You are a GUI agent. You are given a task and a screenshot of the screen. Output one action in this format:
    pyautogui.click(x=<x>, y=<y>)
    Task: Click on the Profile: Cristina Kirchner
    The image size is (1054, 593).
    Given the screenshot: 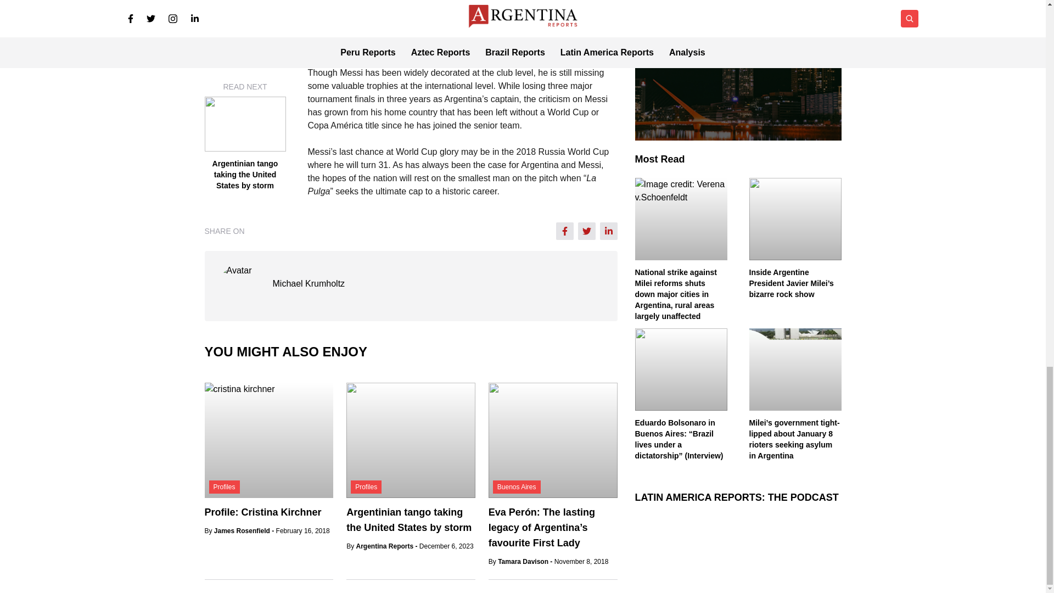 What is the action you would take?
    pyautogui.click(x=262, y=512)
    